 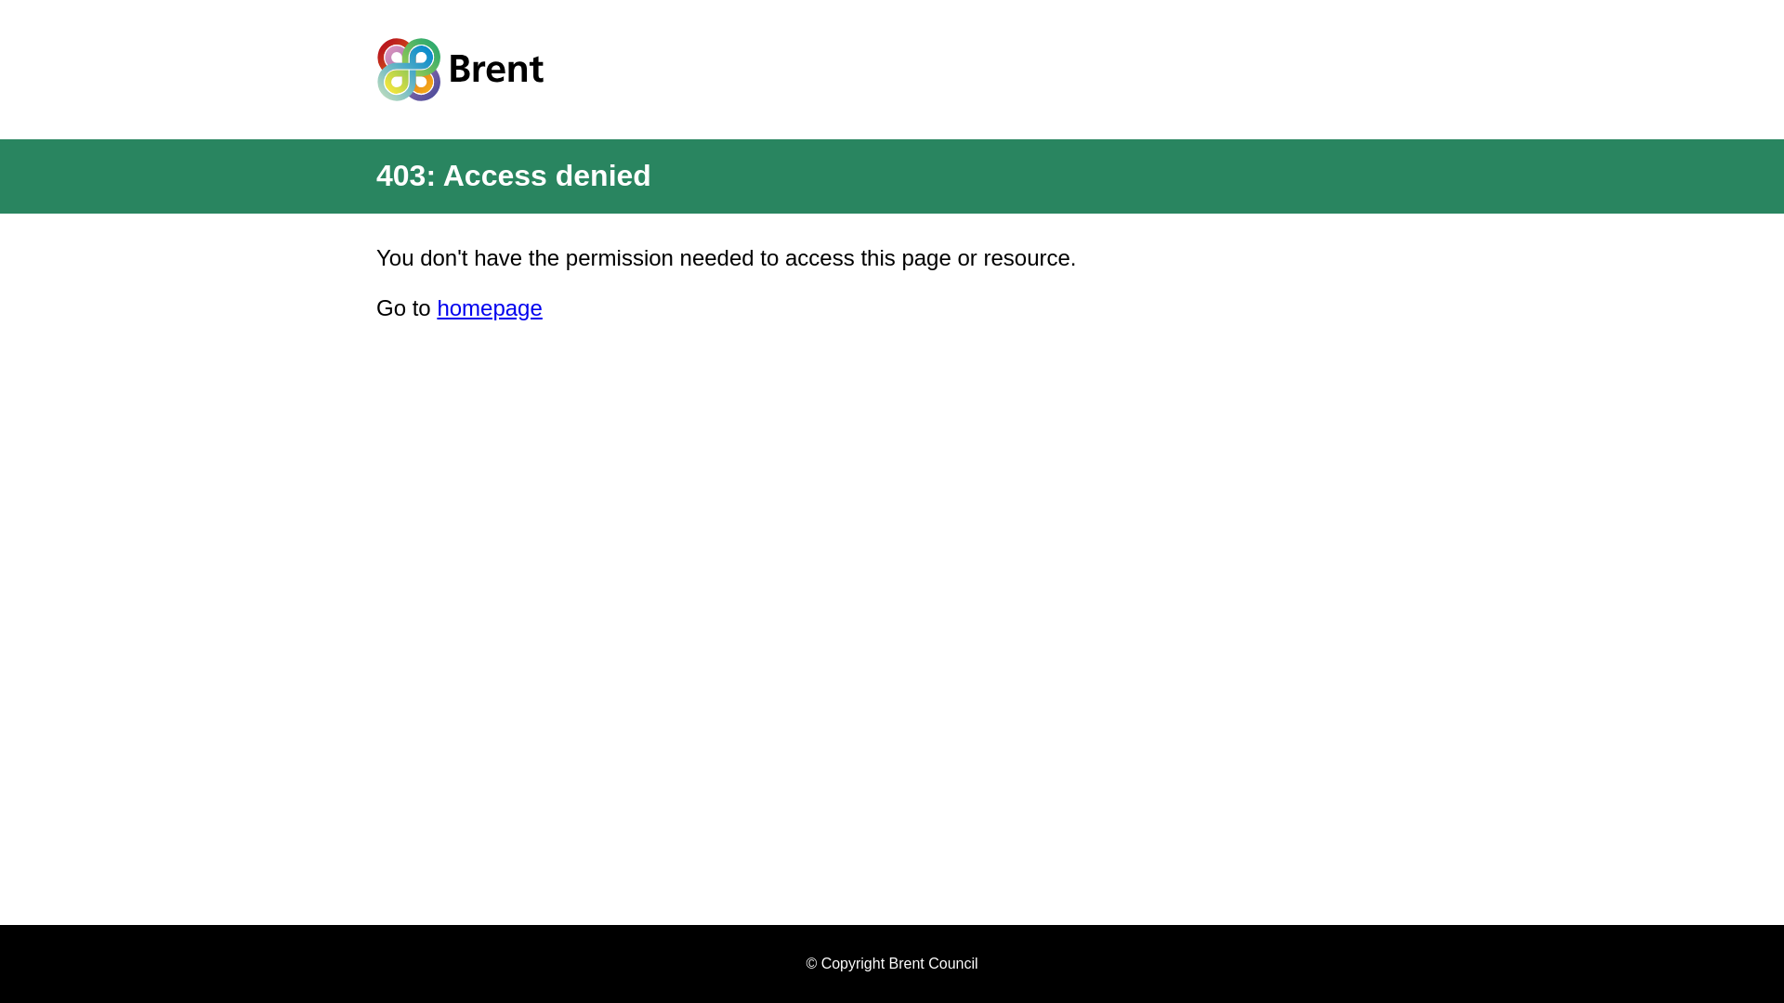 I want to click on homepage, so click(x=489, y=306).